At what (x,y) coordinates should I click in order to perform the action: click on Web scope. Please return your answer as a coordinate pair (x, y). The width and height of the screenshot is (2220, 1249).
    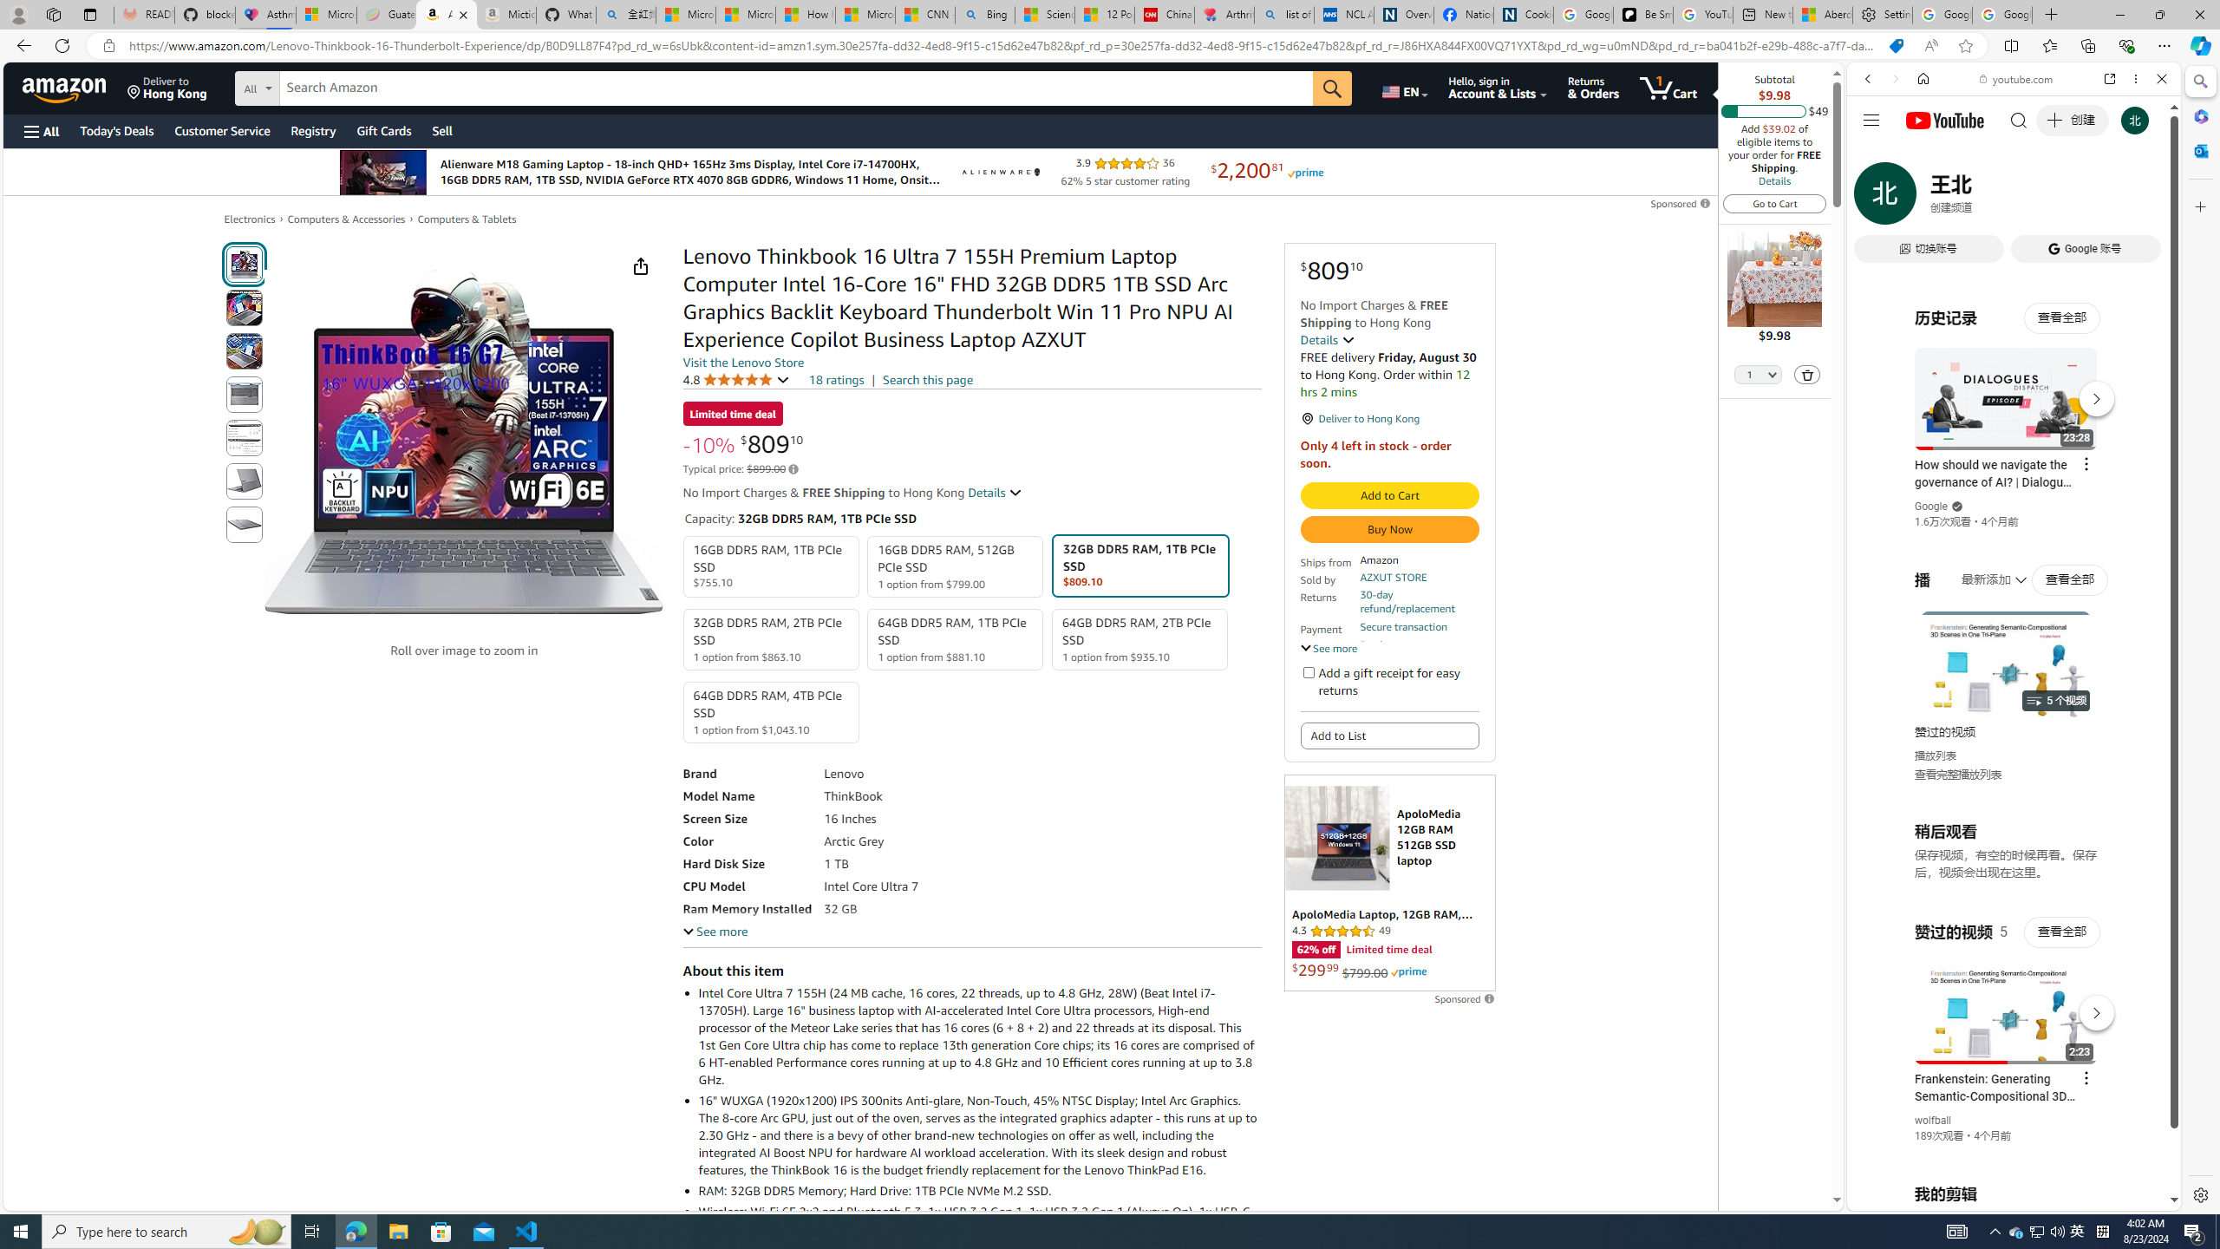
    Looking at the image, I should click on (1876, 156).